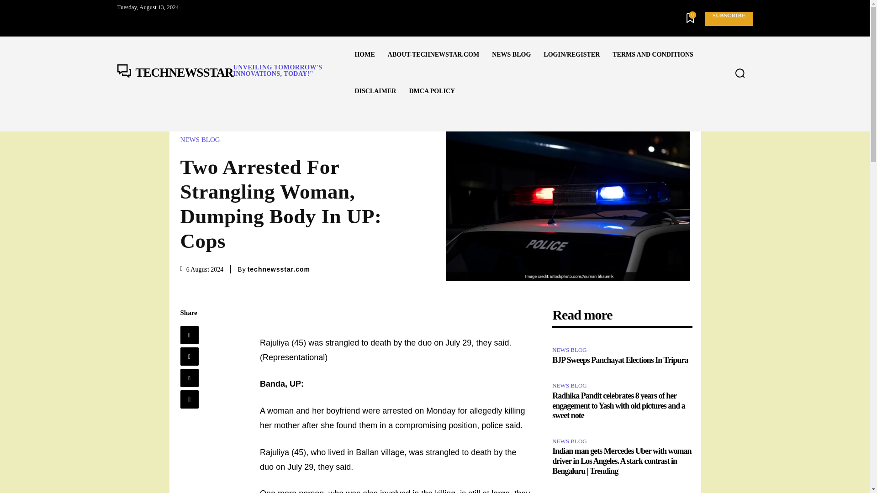 The height and width of the screenshot is (493, 877). Describe the element at coordinates (232, 73) in the screenshot. I see `Subscribe` at that location.